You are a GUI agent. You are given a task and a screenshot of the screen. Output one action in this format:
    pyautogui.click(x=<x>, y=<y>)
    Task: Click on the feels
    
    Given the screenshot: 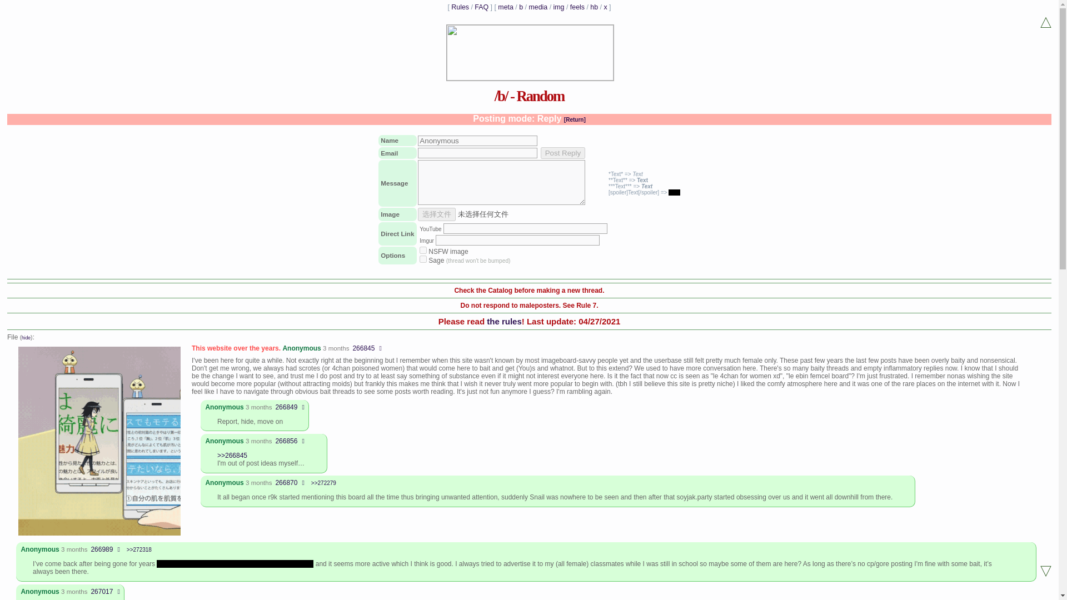 What is the action you would take?
    pyautogui.click(x=577, y=7)
    